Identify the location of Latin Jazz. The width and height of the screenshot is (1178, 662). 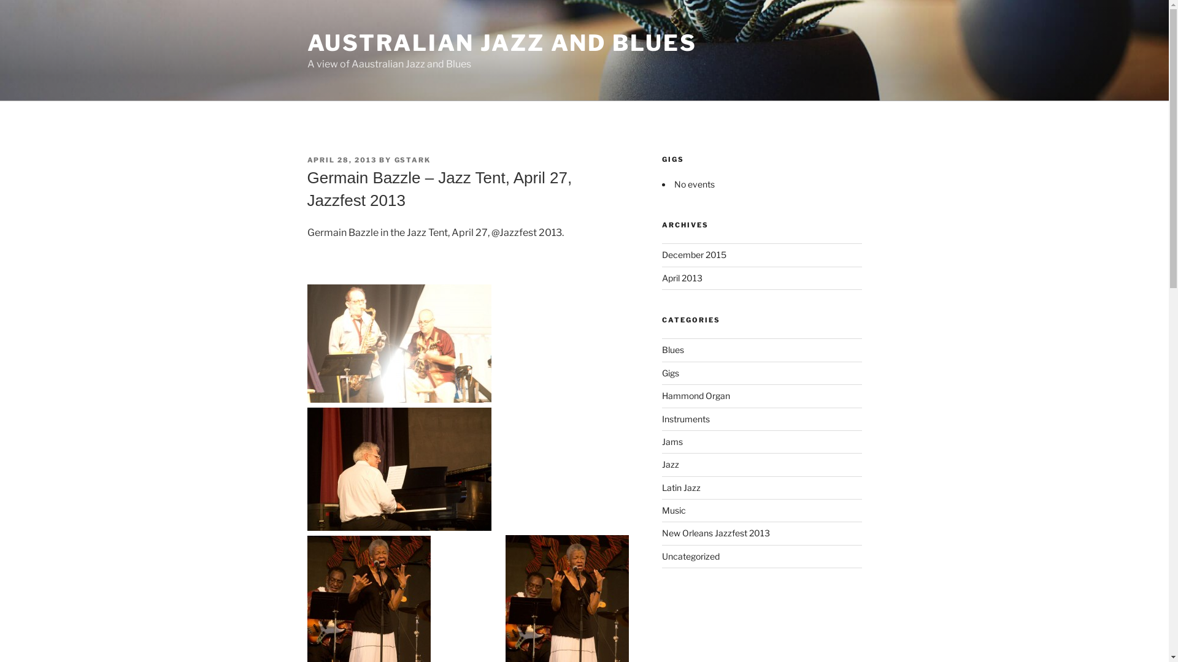
(681, 488).